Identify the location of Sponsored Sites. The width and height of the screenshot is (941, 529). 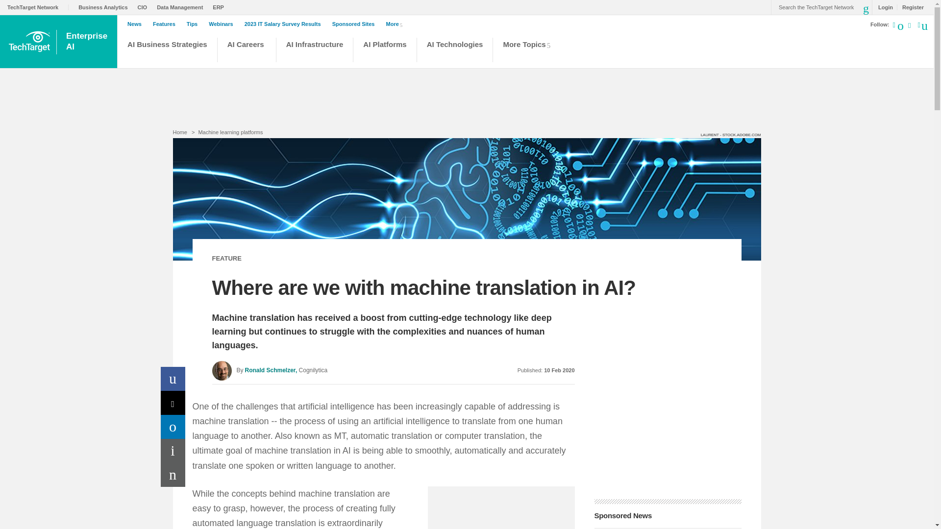
(356, 24).